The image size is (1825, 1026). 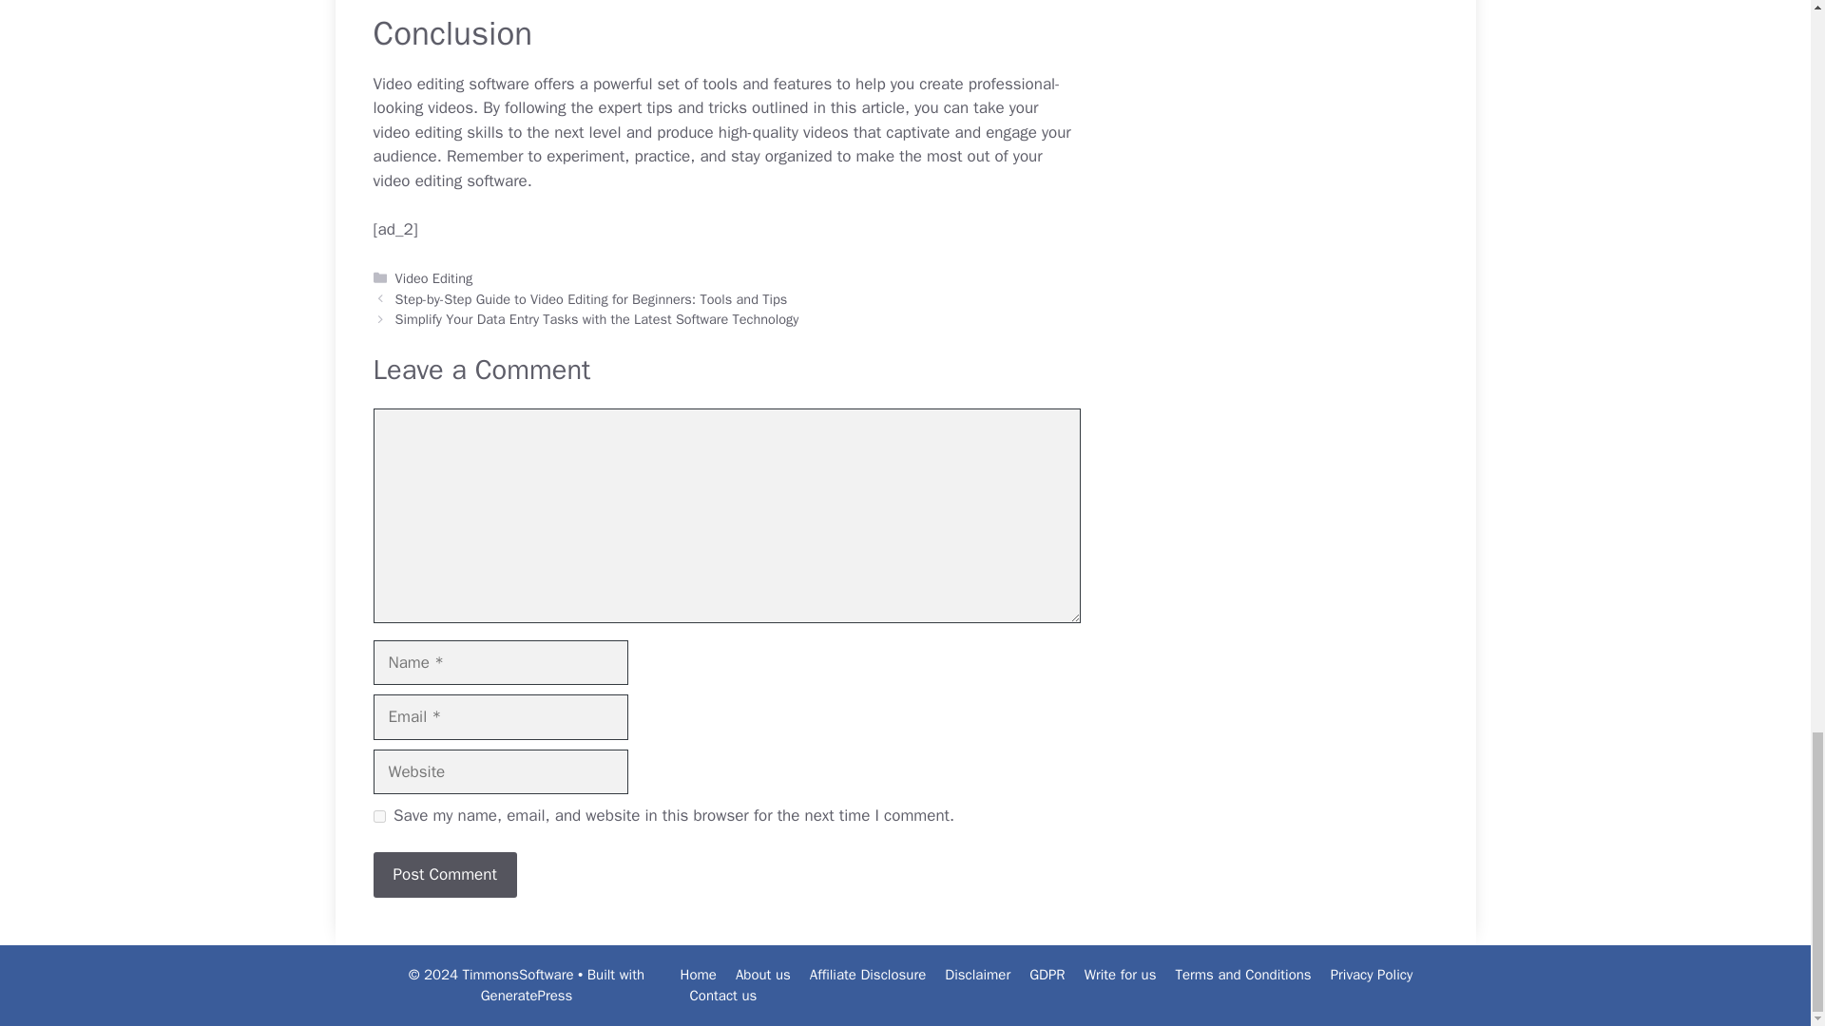 What do you see at coordinates (1046, 975) in the screenshot?
I see `GDPR` at bounding box center [1046, 975].